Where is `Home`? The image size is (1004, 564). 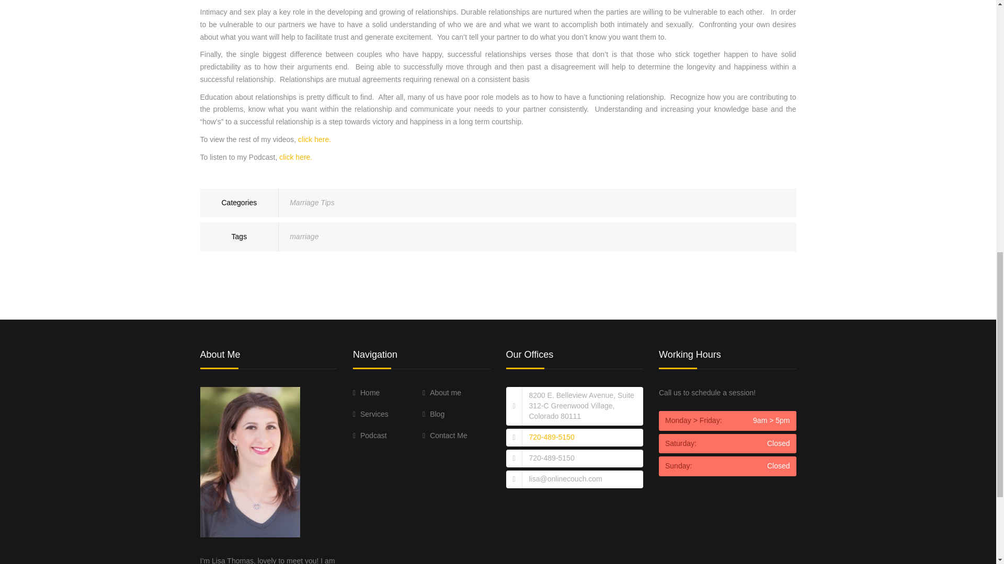
Home is located at coordinates (366, 393).